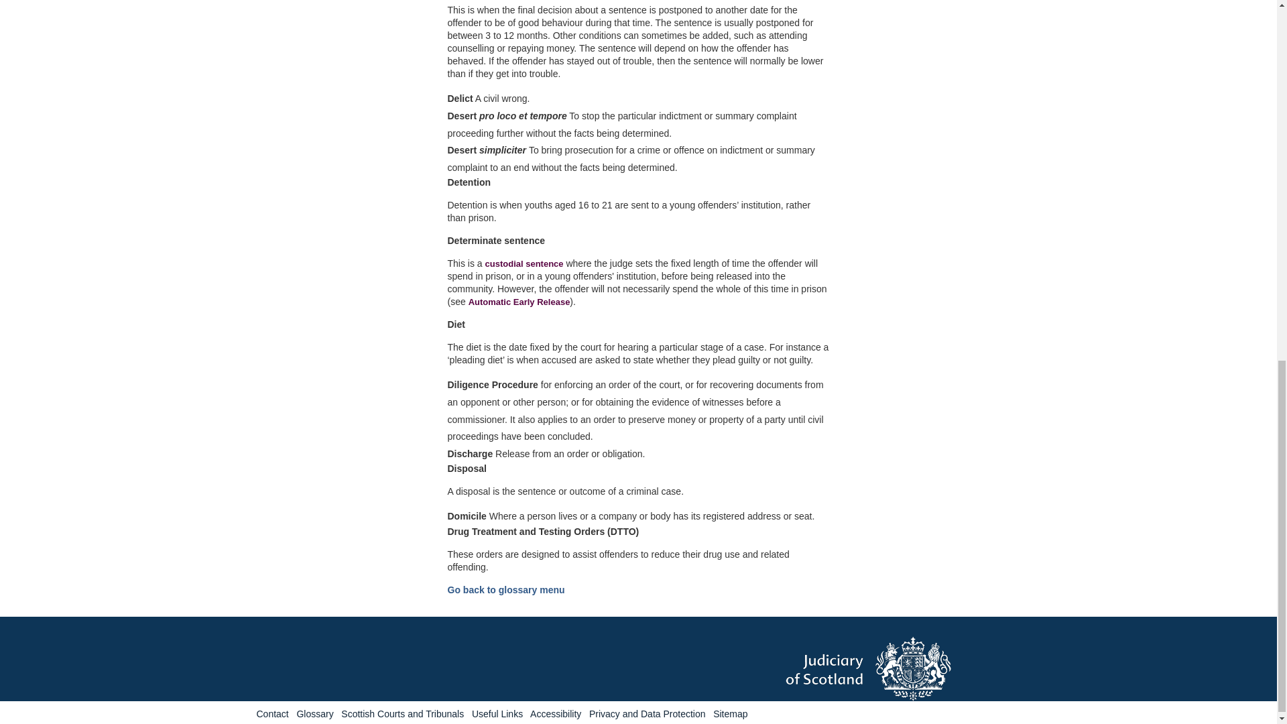 The width and height of the screenshot is (1287, 724). Describe the element at coordinates (519, 302) in the screenshot. I see `Automatic Early Release` at that location.